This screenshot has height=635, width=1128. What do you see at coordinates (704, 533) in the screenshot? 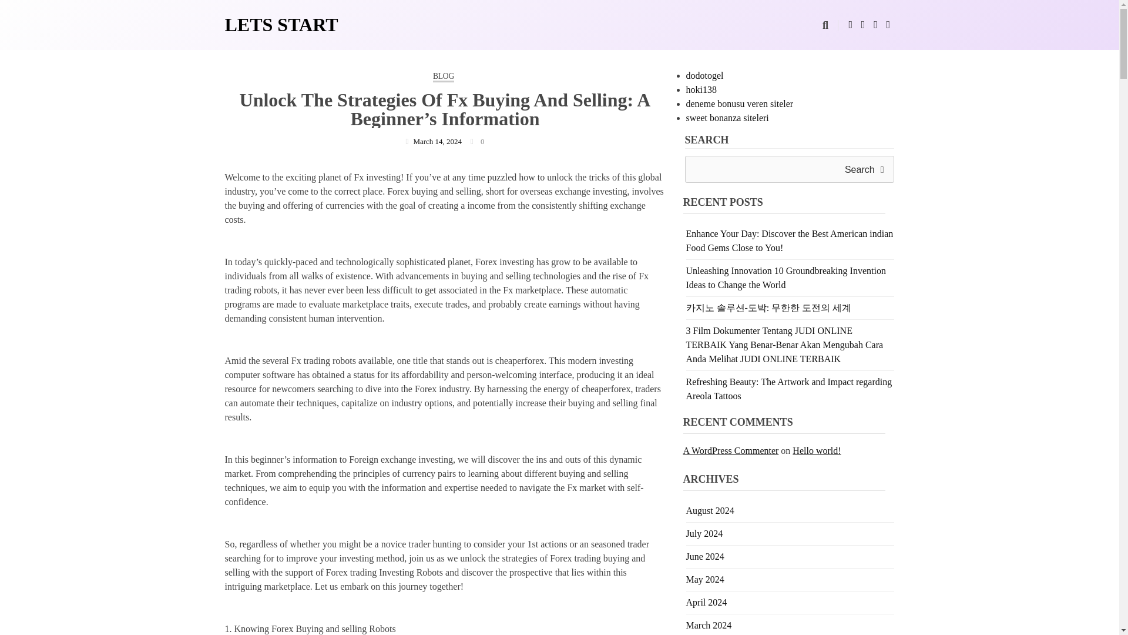
I see `July 2024` at bounding box center [704, 533].